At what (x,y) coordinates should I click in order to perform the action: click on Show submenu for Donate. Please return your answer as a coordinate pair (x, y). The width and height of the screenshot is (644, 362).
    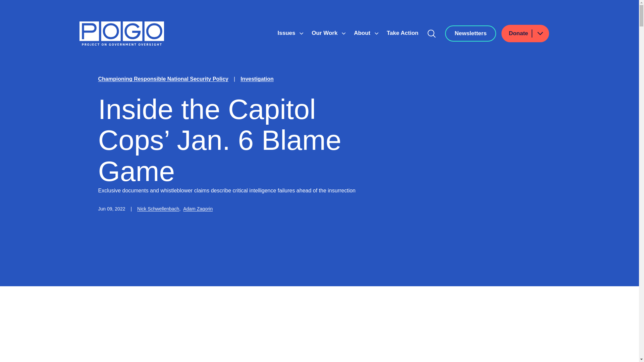
    Looking at the image, I should click on (540, 34).